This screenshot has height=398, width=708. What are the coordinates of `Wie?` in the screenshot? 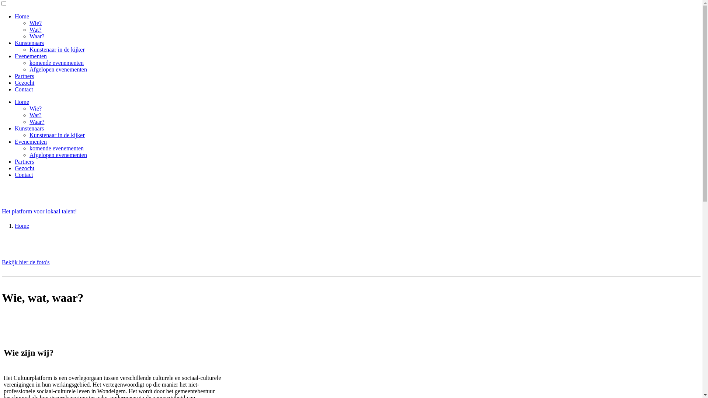 It's located at (35, 108).